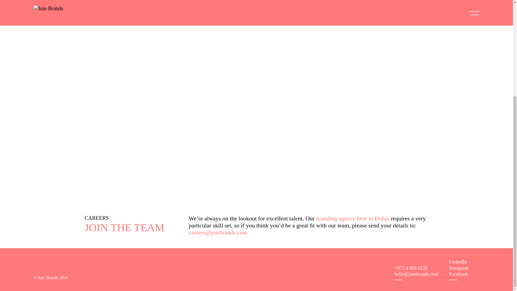  I want to click on Instagram, so click(459, 268).